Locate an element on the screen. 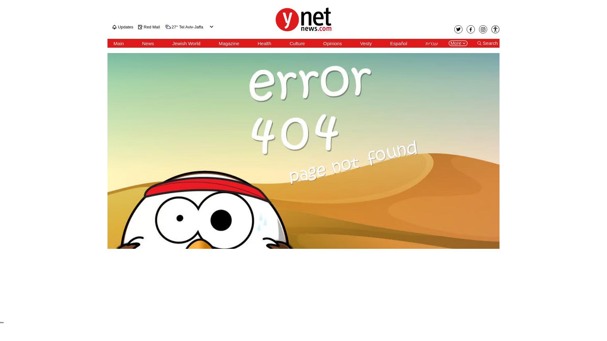  Updates is located at coordinates (123, 27).